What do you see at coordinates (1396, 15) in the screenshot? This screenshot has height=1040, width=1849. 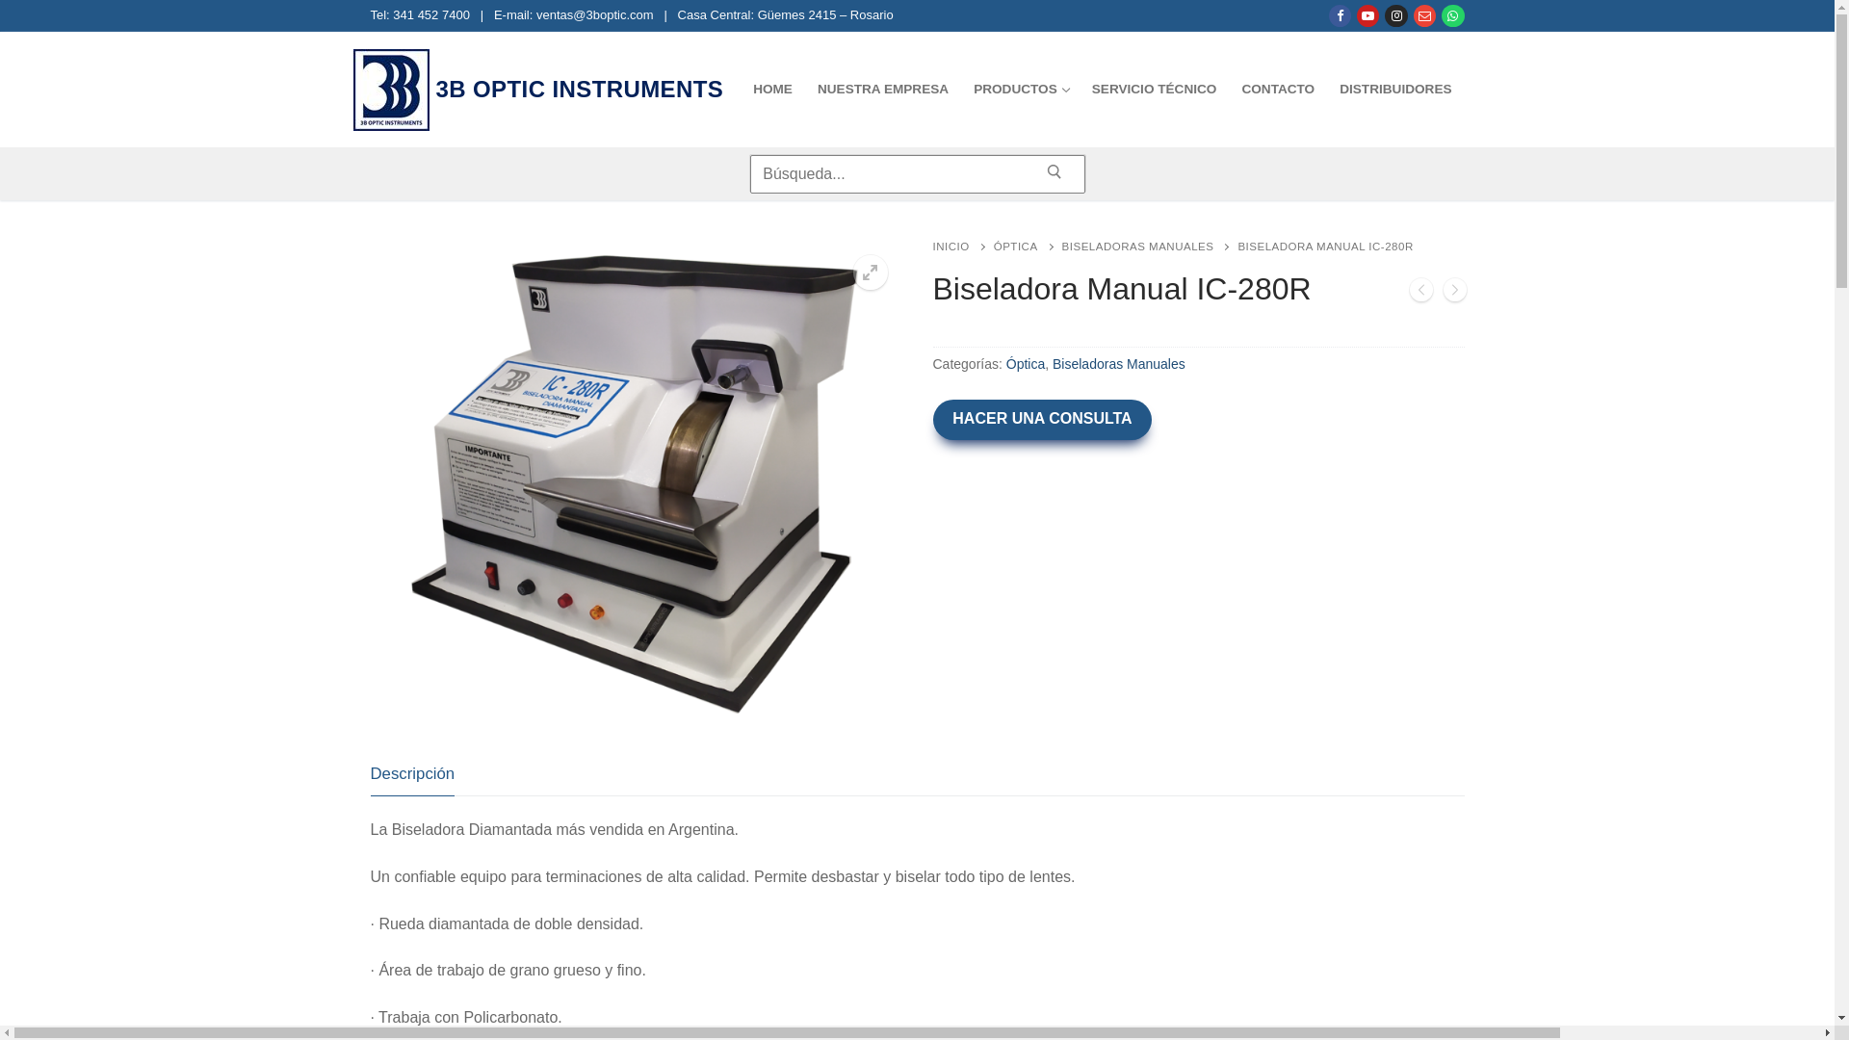 I see `Instagram` at bounding box center [1396, 15].